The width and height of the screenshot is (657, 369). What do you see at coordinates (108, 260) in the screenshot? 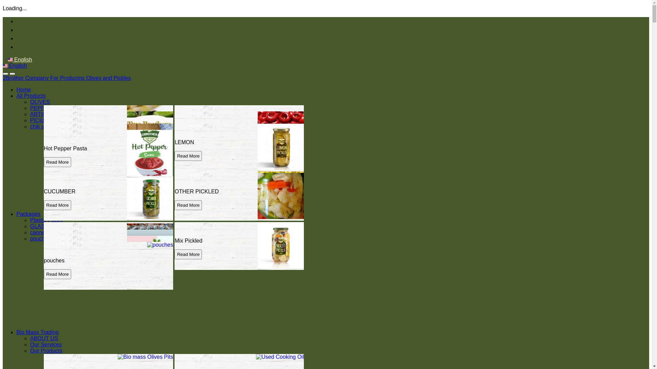
I see `Metallic canned
Read More` at bounding box center [108, 260].